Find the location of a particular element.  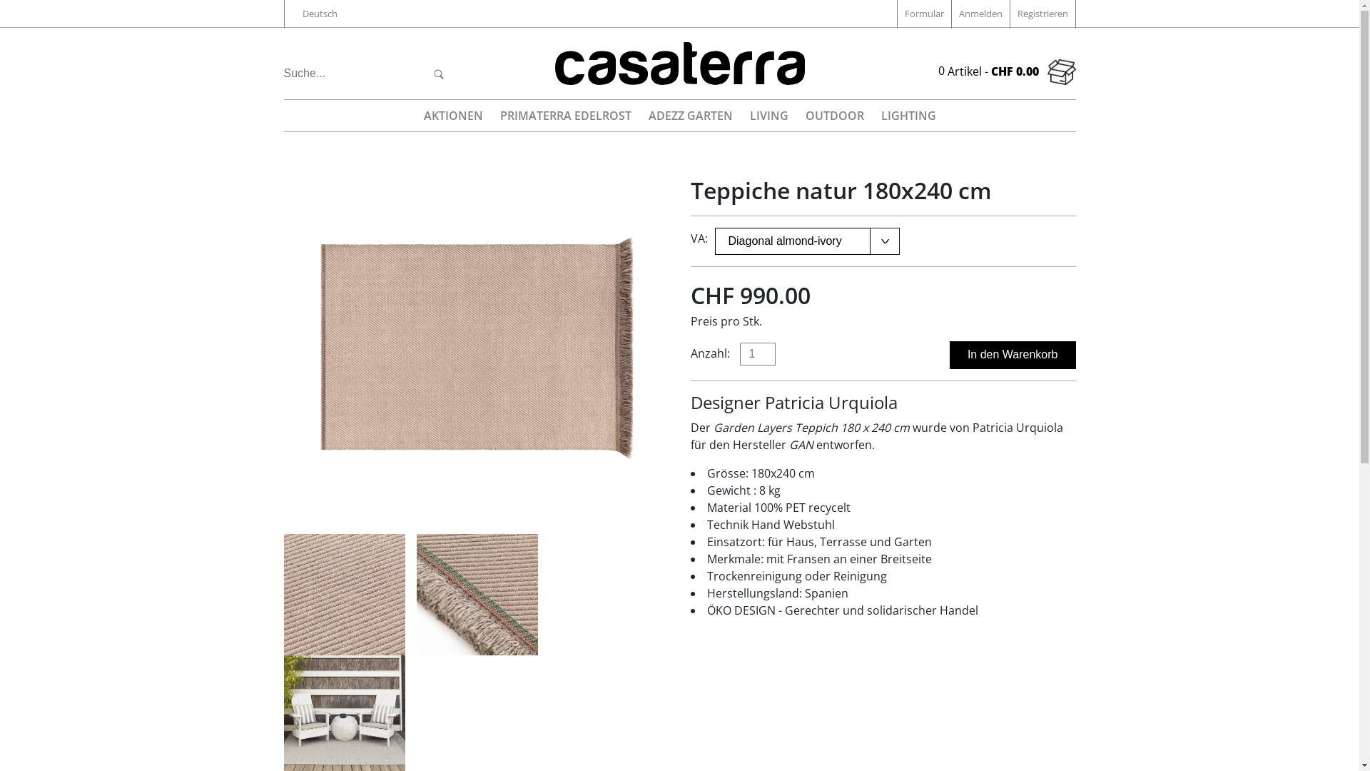

LIGHTING is located at coordinates (908, 116).